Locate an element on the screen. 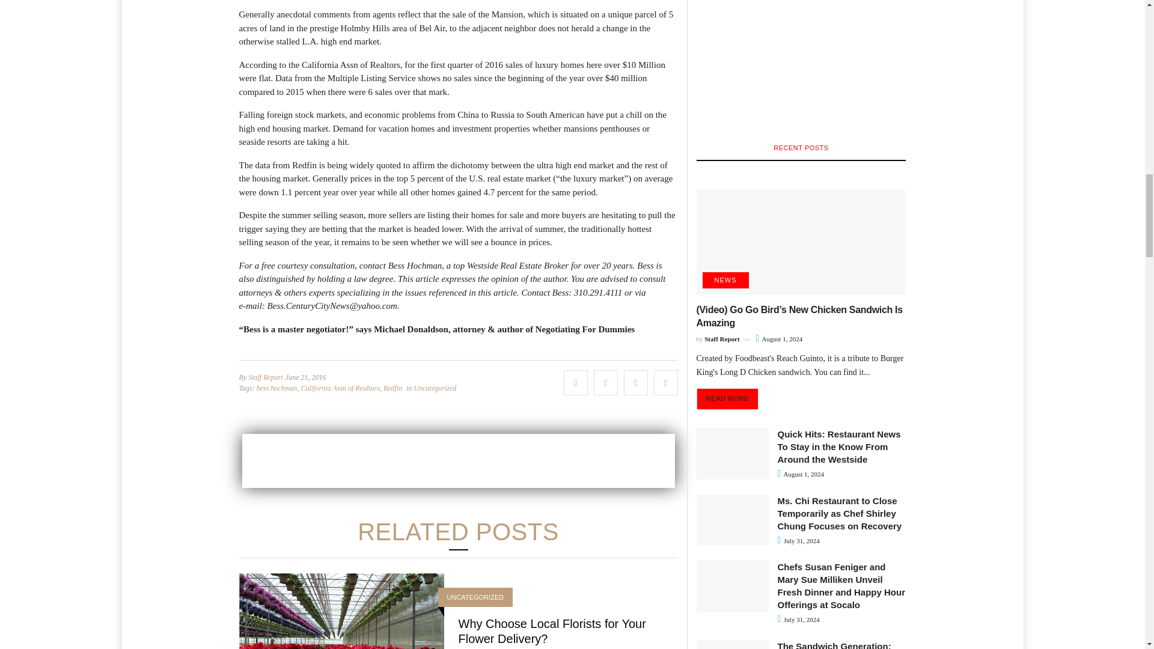 This screenshot has height=649, width=1154. Redfin is located at coordinates (392, 388).